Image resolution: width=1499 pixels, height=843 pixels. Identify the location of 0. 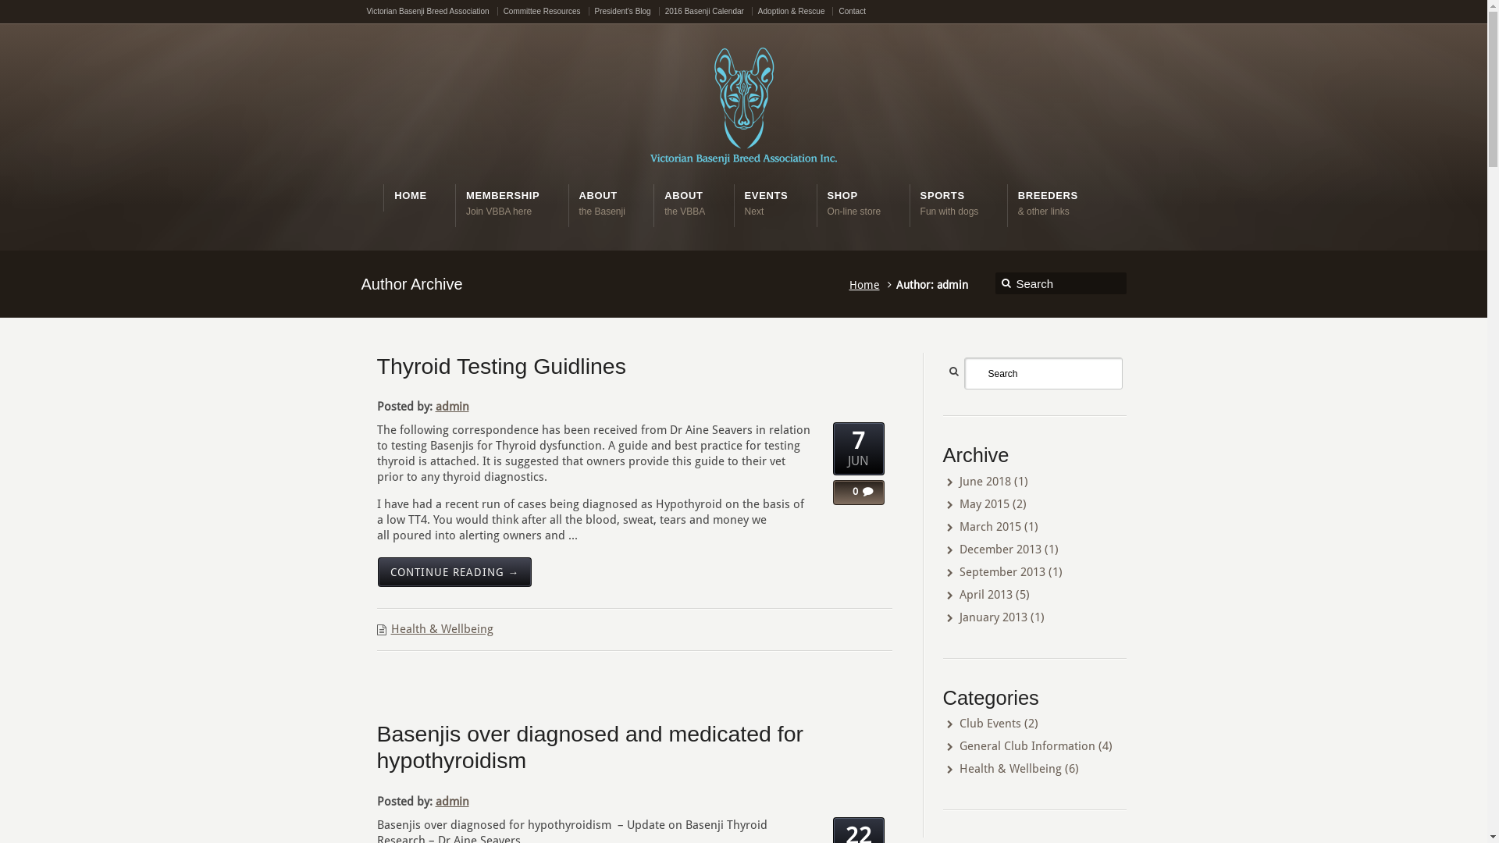
(851, 491).